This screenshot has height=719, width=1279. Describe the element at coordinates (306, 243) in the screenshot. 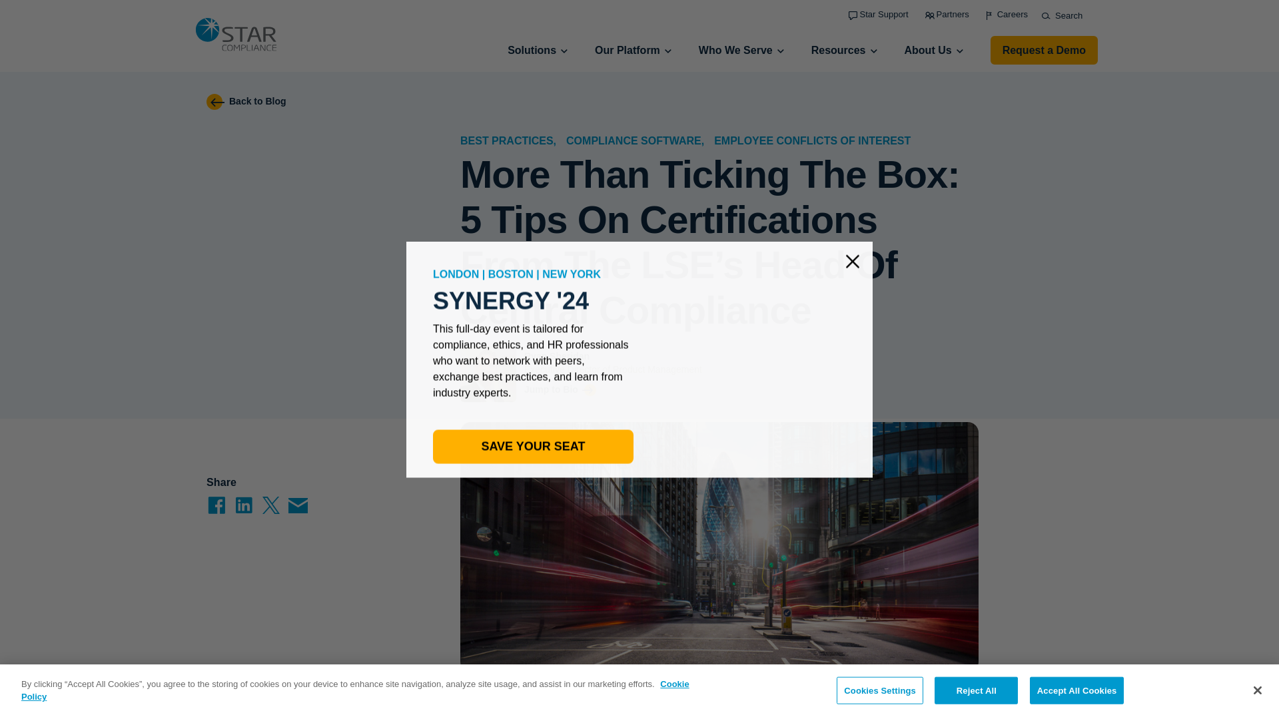

I see `Private Investments` at that location.